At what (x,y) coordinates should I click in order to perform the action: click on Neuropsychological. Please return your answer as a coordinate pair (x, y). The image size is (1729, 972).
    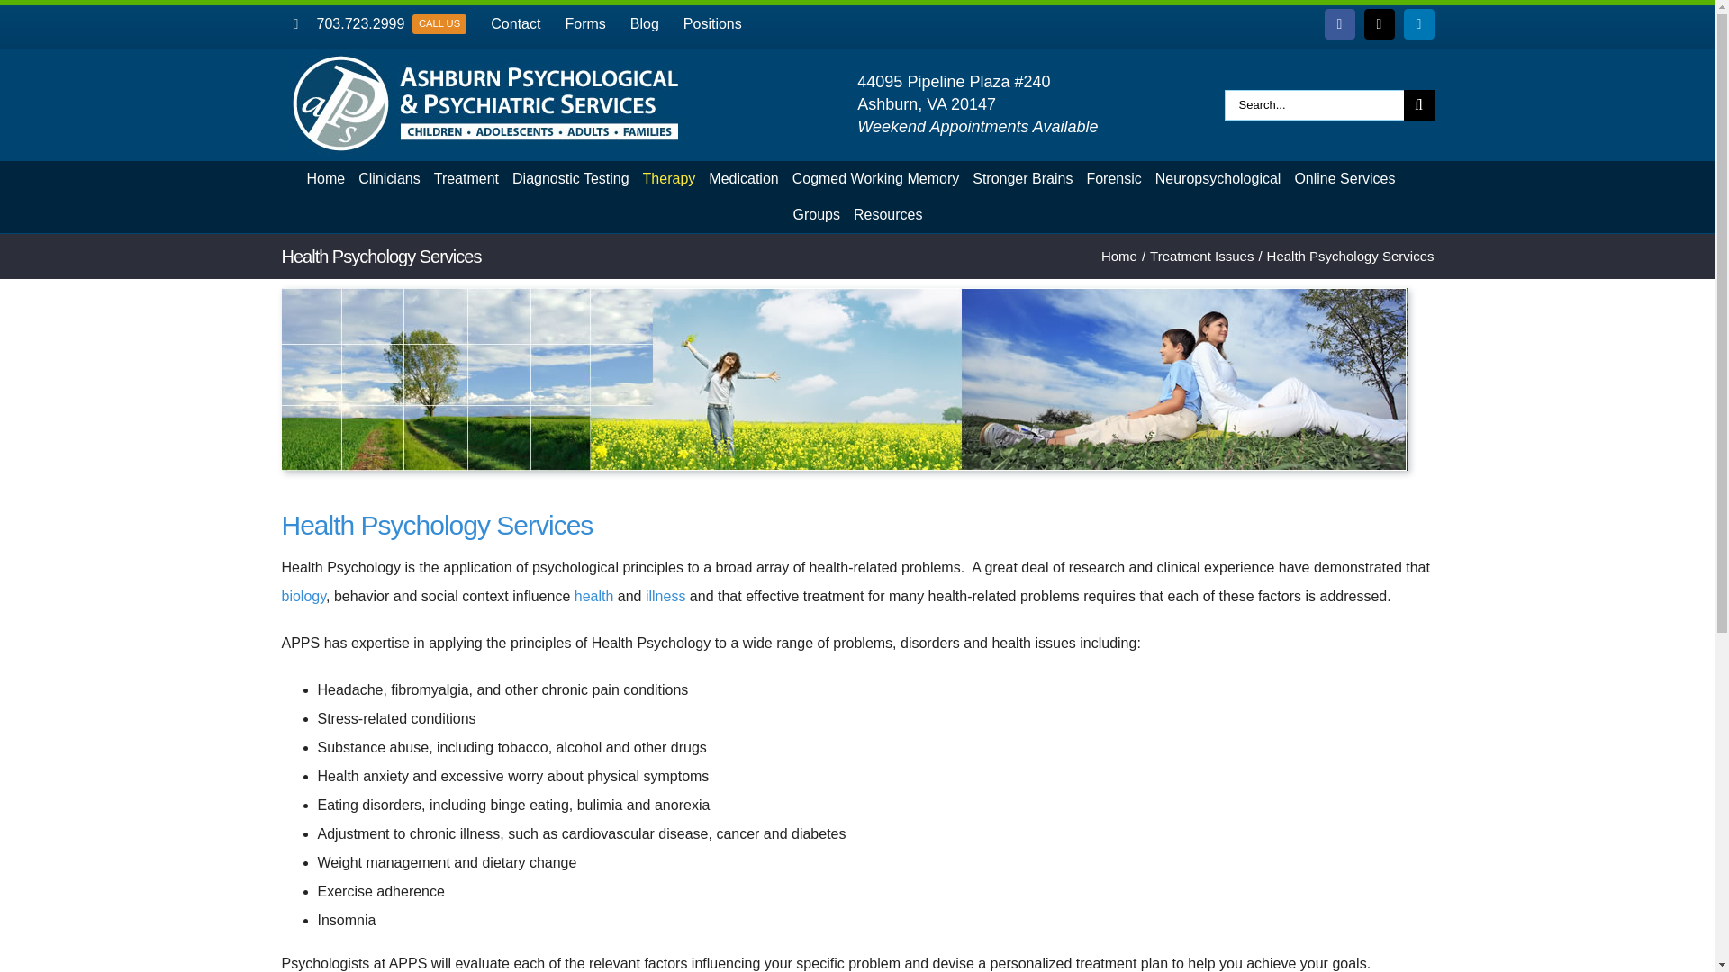
    Looking at the image, I should click on (1380, 23).